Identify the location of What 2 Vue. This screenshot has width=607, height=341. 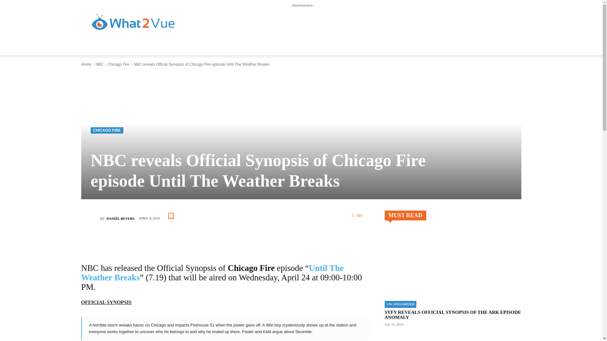
(133, 23).